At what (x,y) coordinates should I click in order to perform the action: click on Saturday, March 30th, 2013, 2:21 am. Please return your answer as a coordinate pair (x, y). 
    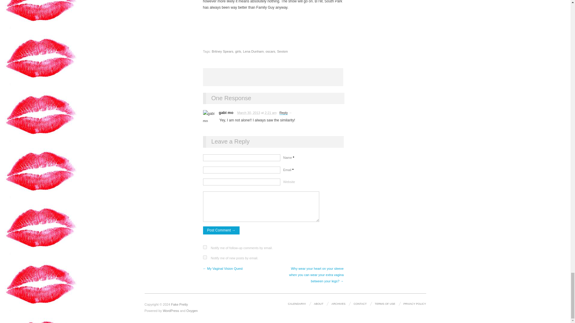
    Looking at the image, I should click on (248, 113).